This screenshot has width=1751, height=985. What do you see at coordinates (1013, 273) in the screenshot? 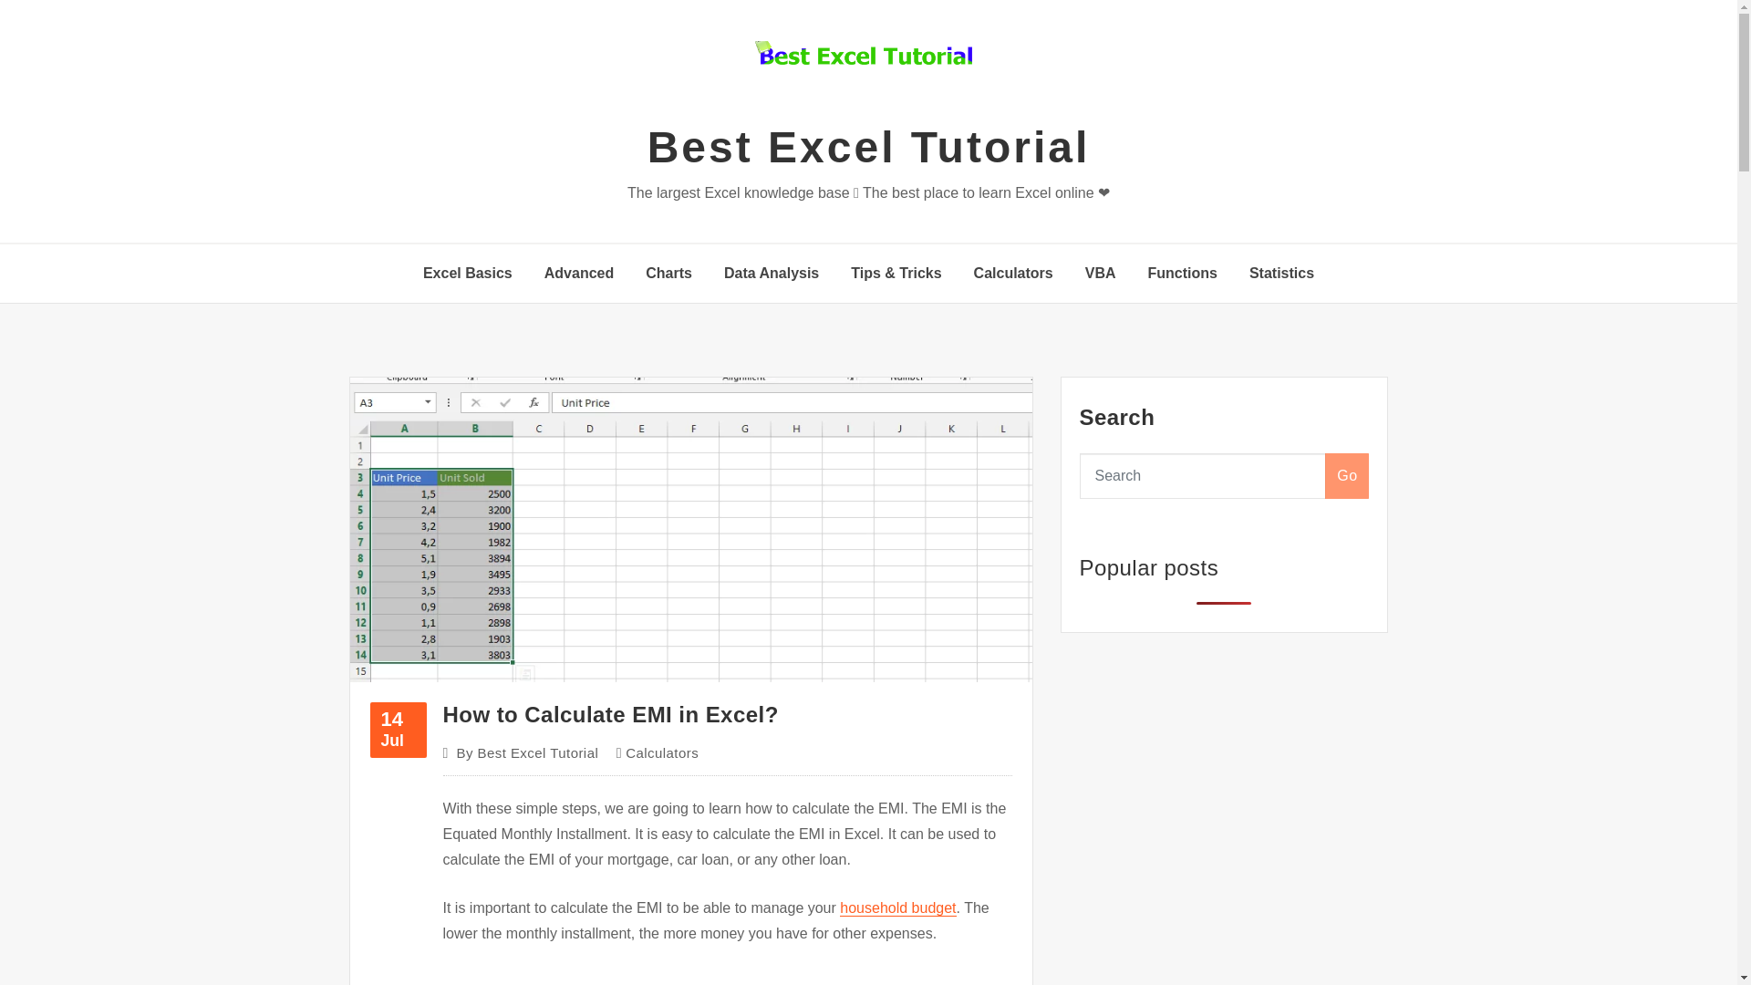
I see `Calculators` at bounding box center [1013, 273].